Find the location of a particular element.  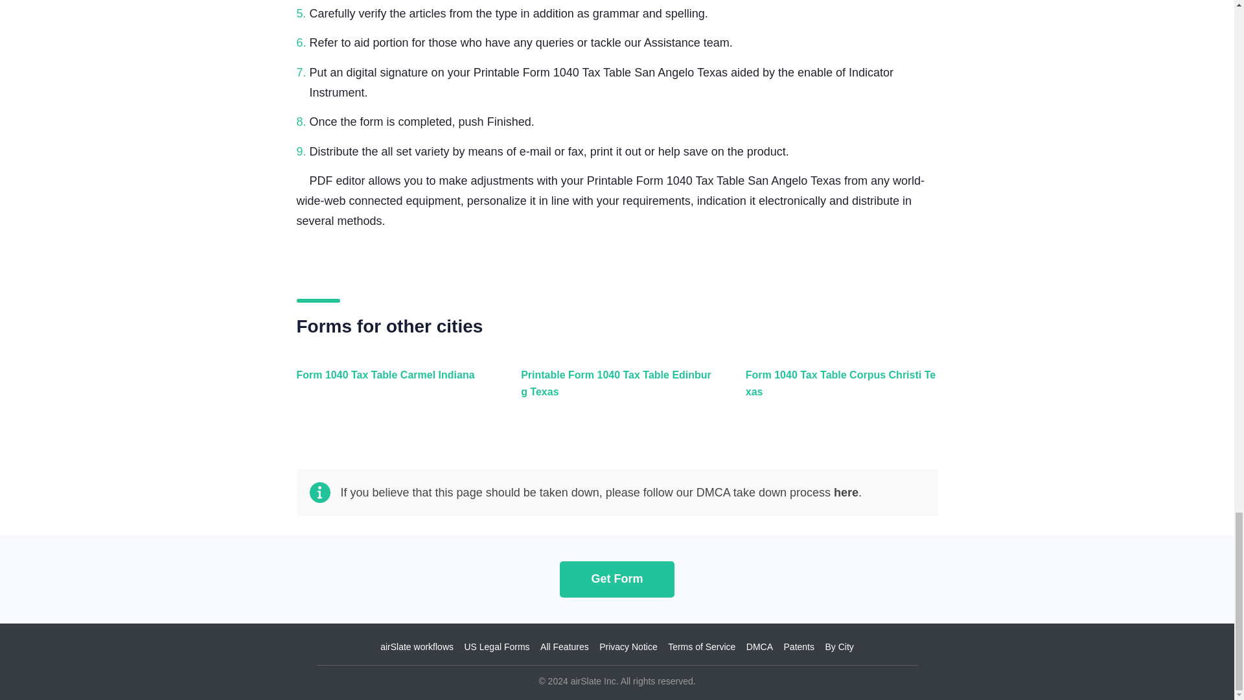

Form 1040 Tax Table Corpus Christi Texas is located at coordinates (838, 390).